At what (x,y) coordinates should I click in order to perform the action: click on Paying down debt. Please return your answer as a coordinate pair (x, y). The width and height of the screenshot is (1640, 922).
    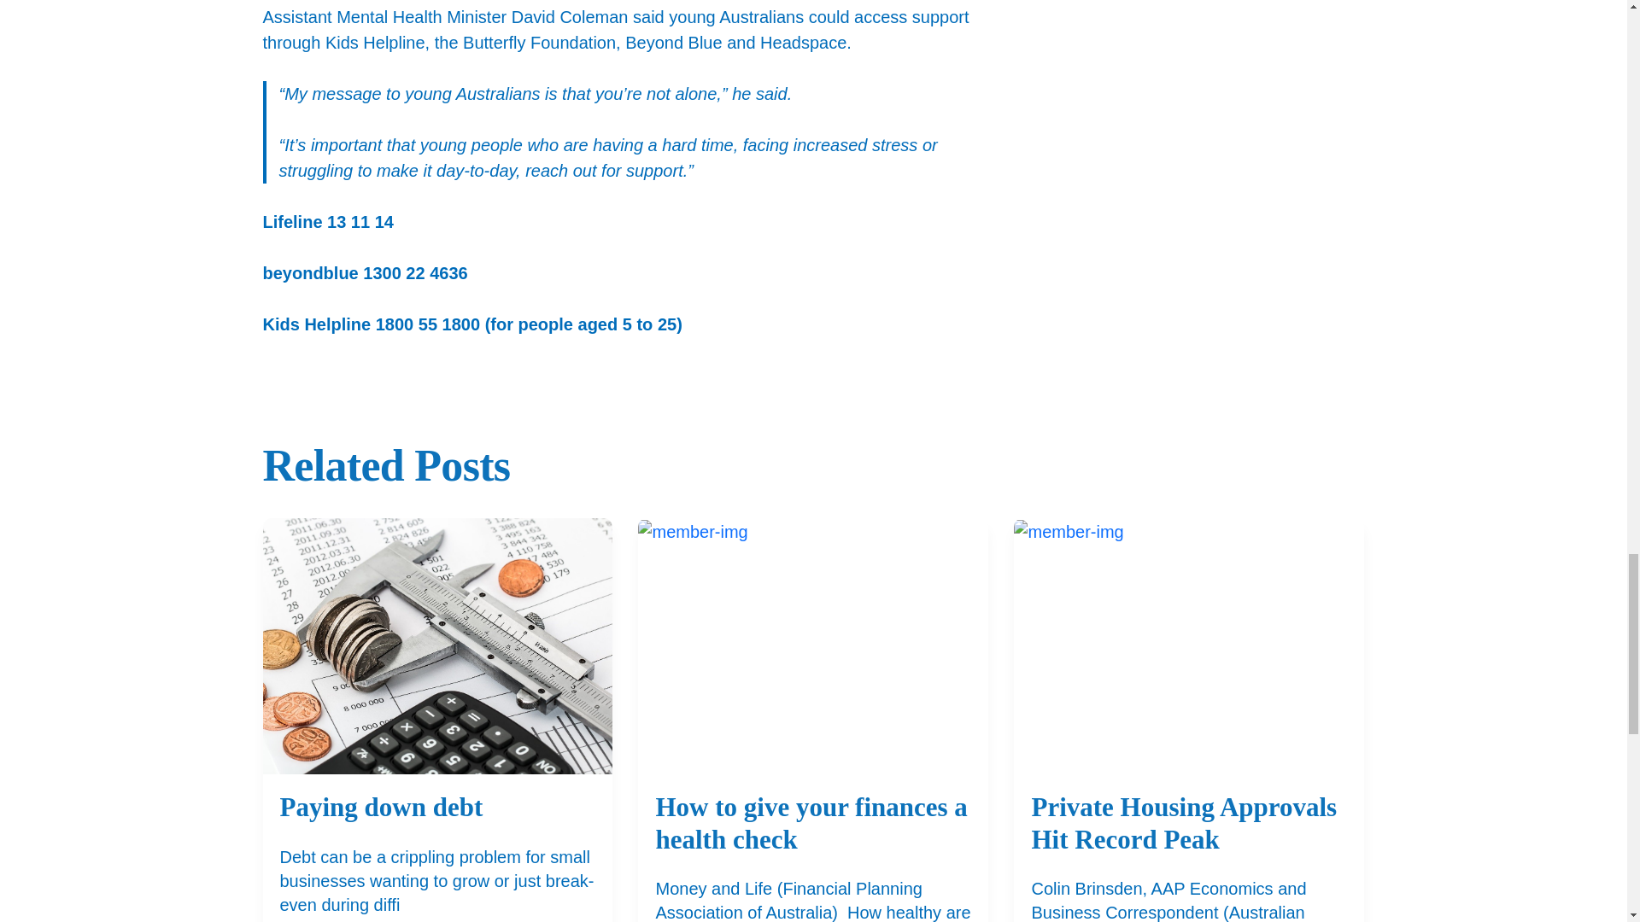
    Looking at the image, I should click on (382, 810).